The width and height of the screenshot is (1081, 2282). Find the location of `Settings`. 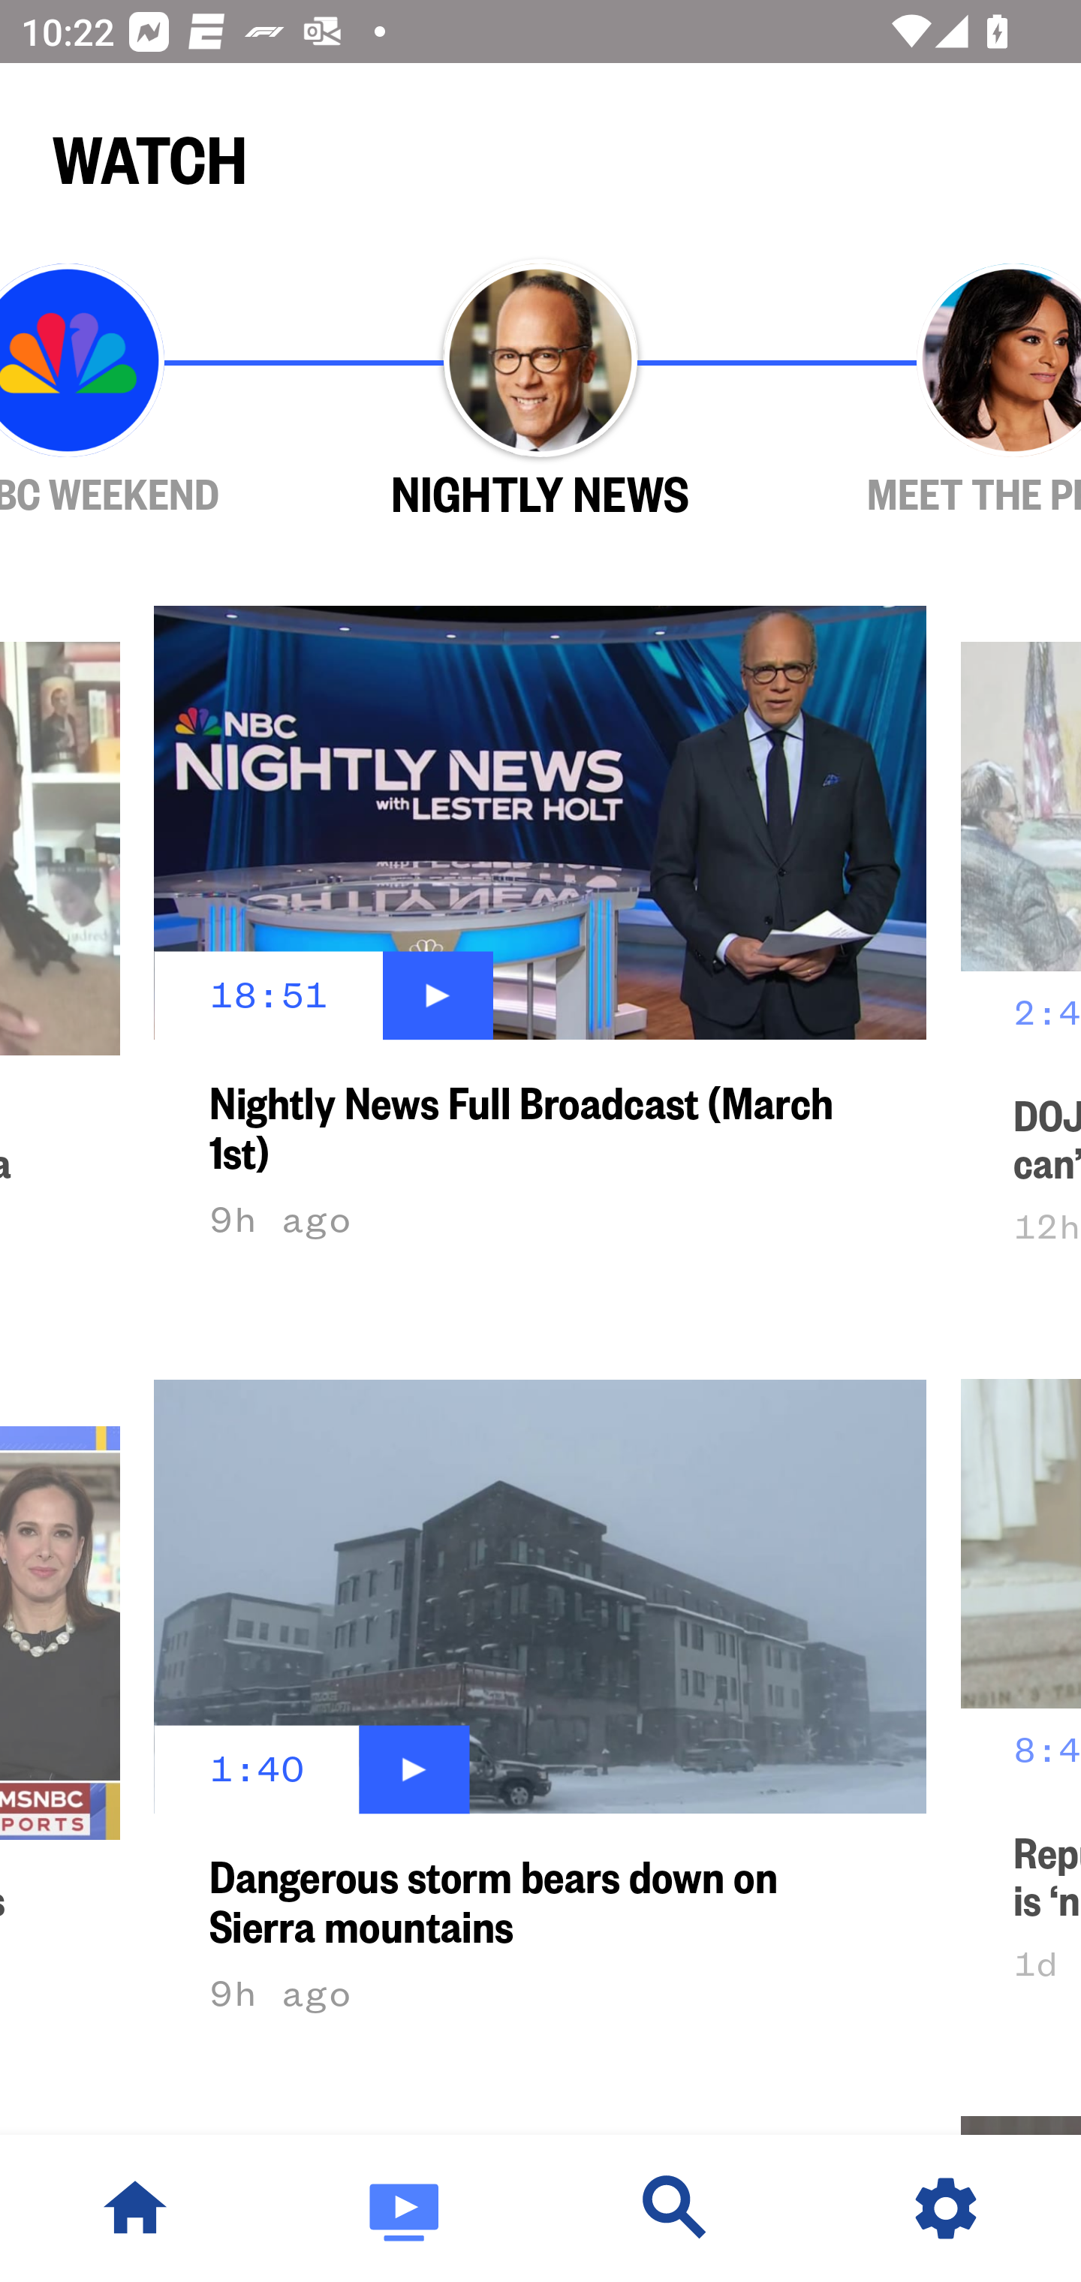

Settings is located at coordinates (946, 2208).